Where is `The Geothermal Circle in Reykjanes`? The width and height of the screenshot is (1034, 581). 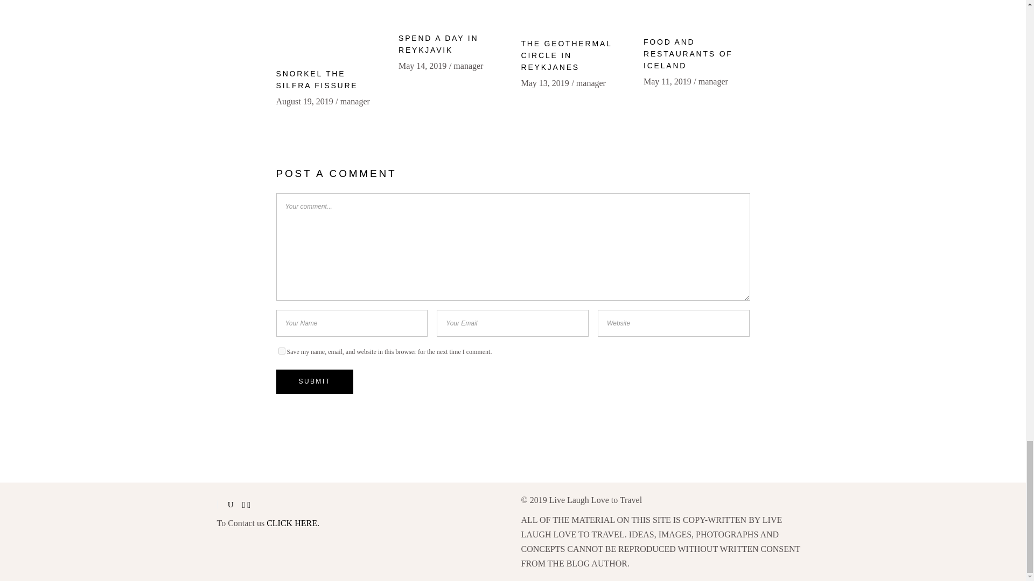 The Geothermal Circle in Reykjanes is located at coordinates (574, 14).